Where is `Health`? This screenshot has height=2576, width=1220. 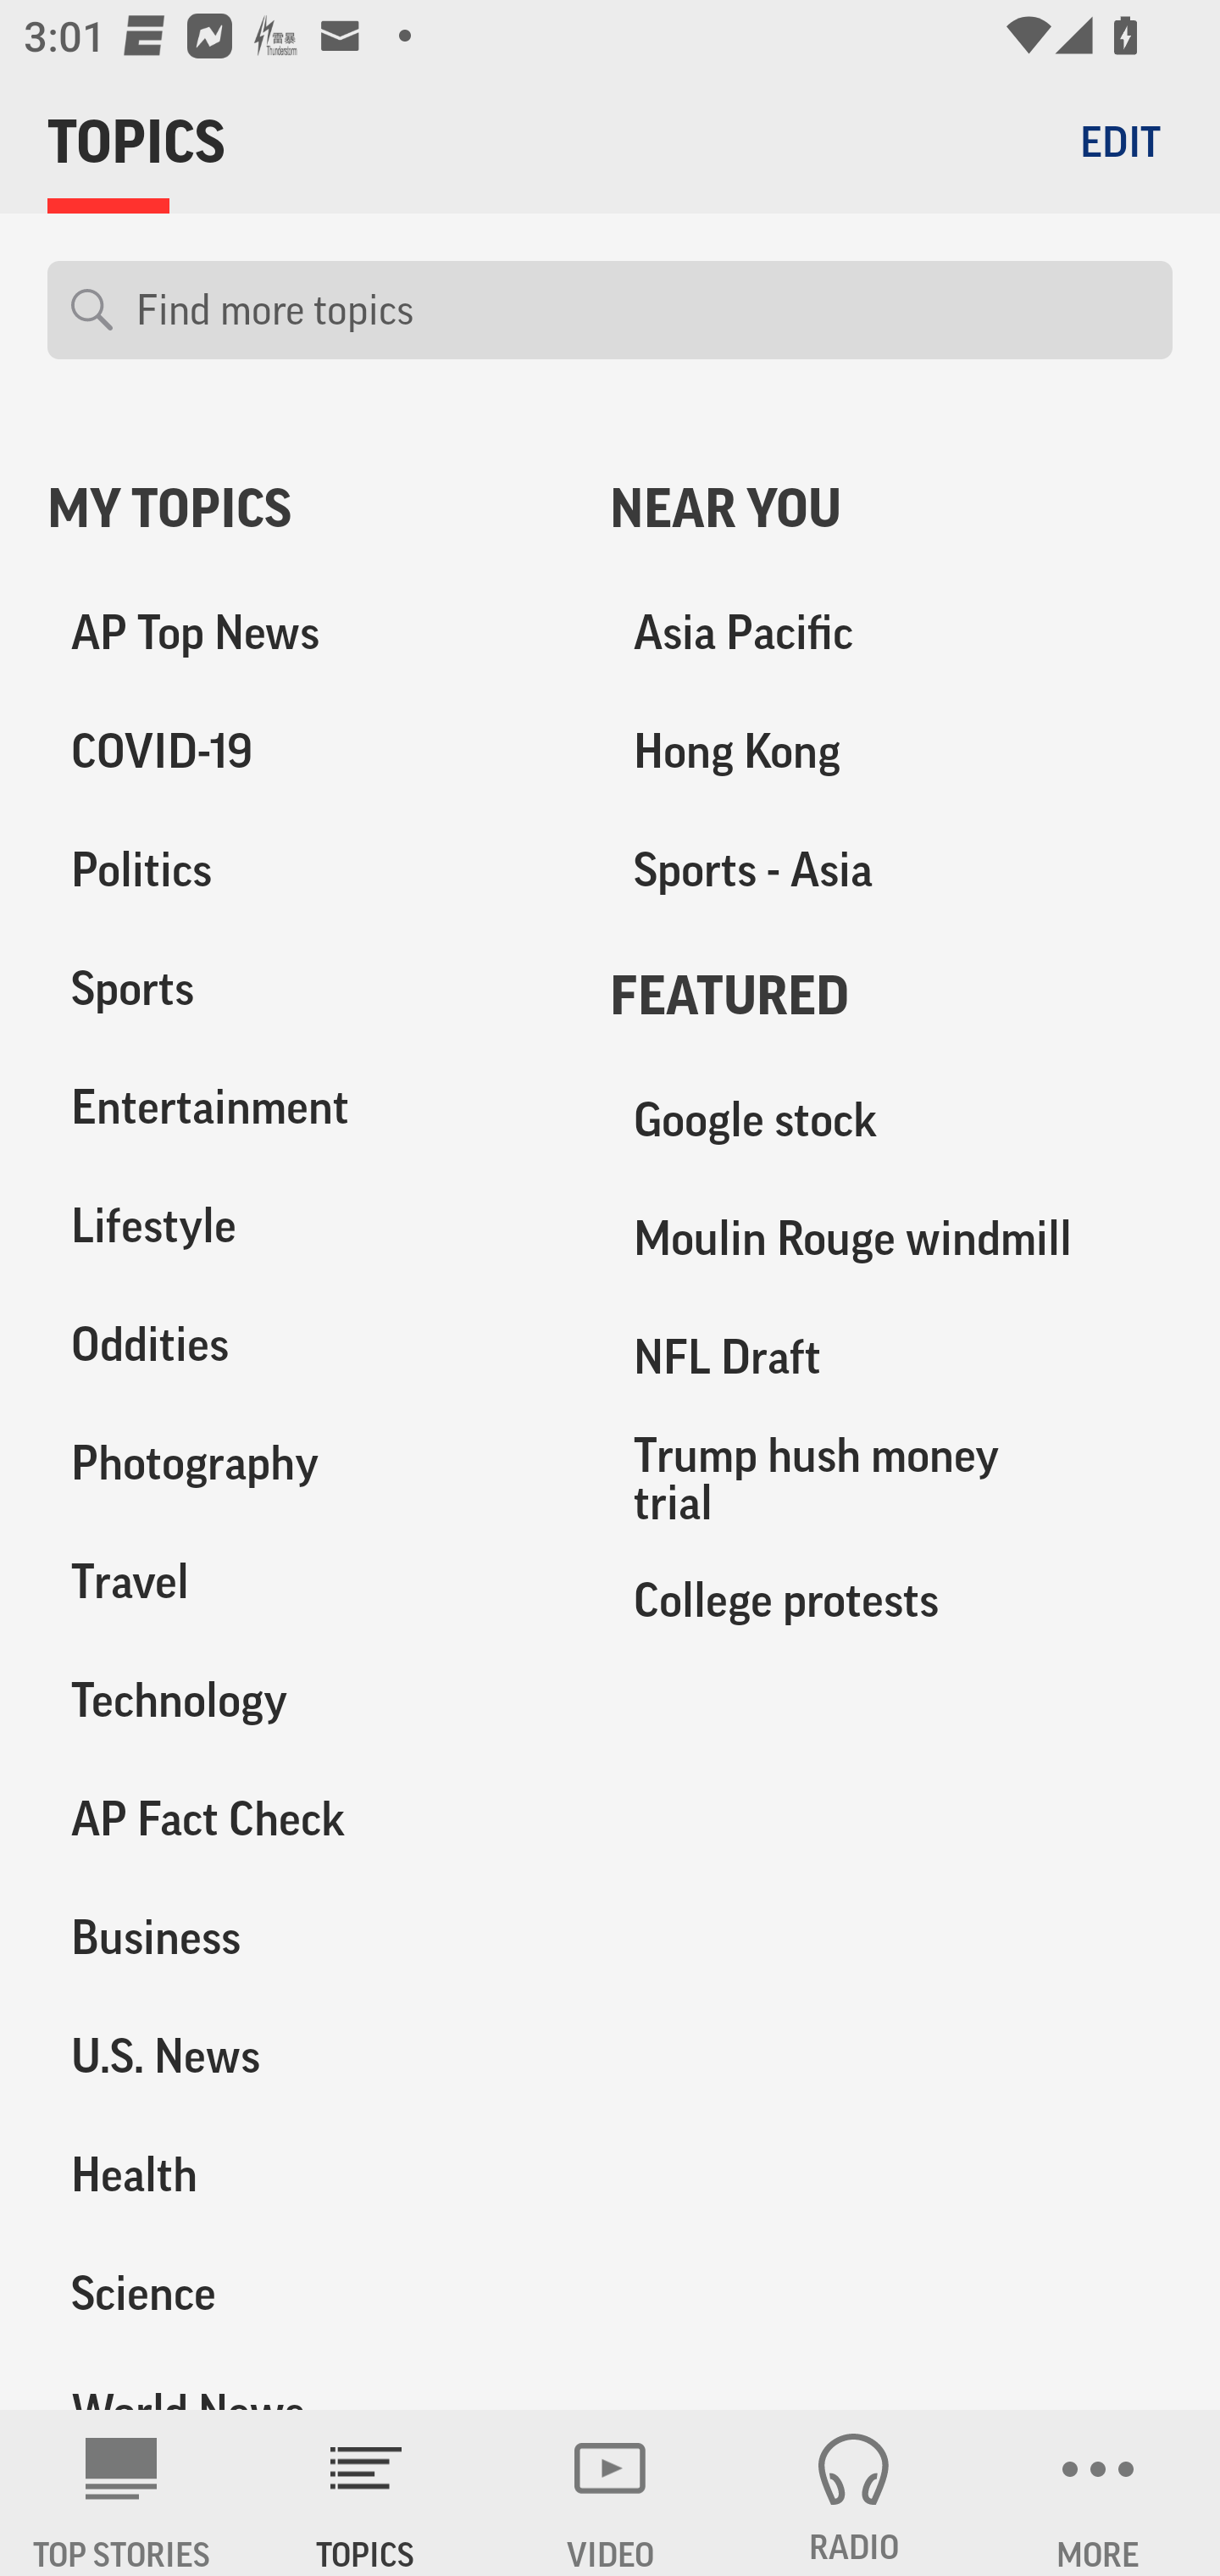
Health is located at coordinates (305, 2173).